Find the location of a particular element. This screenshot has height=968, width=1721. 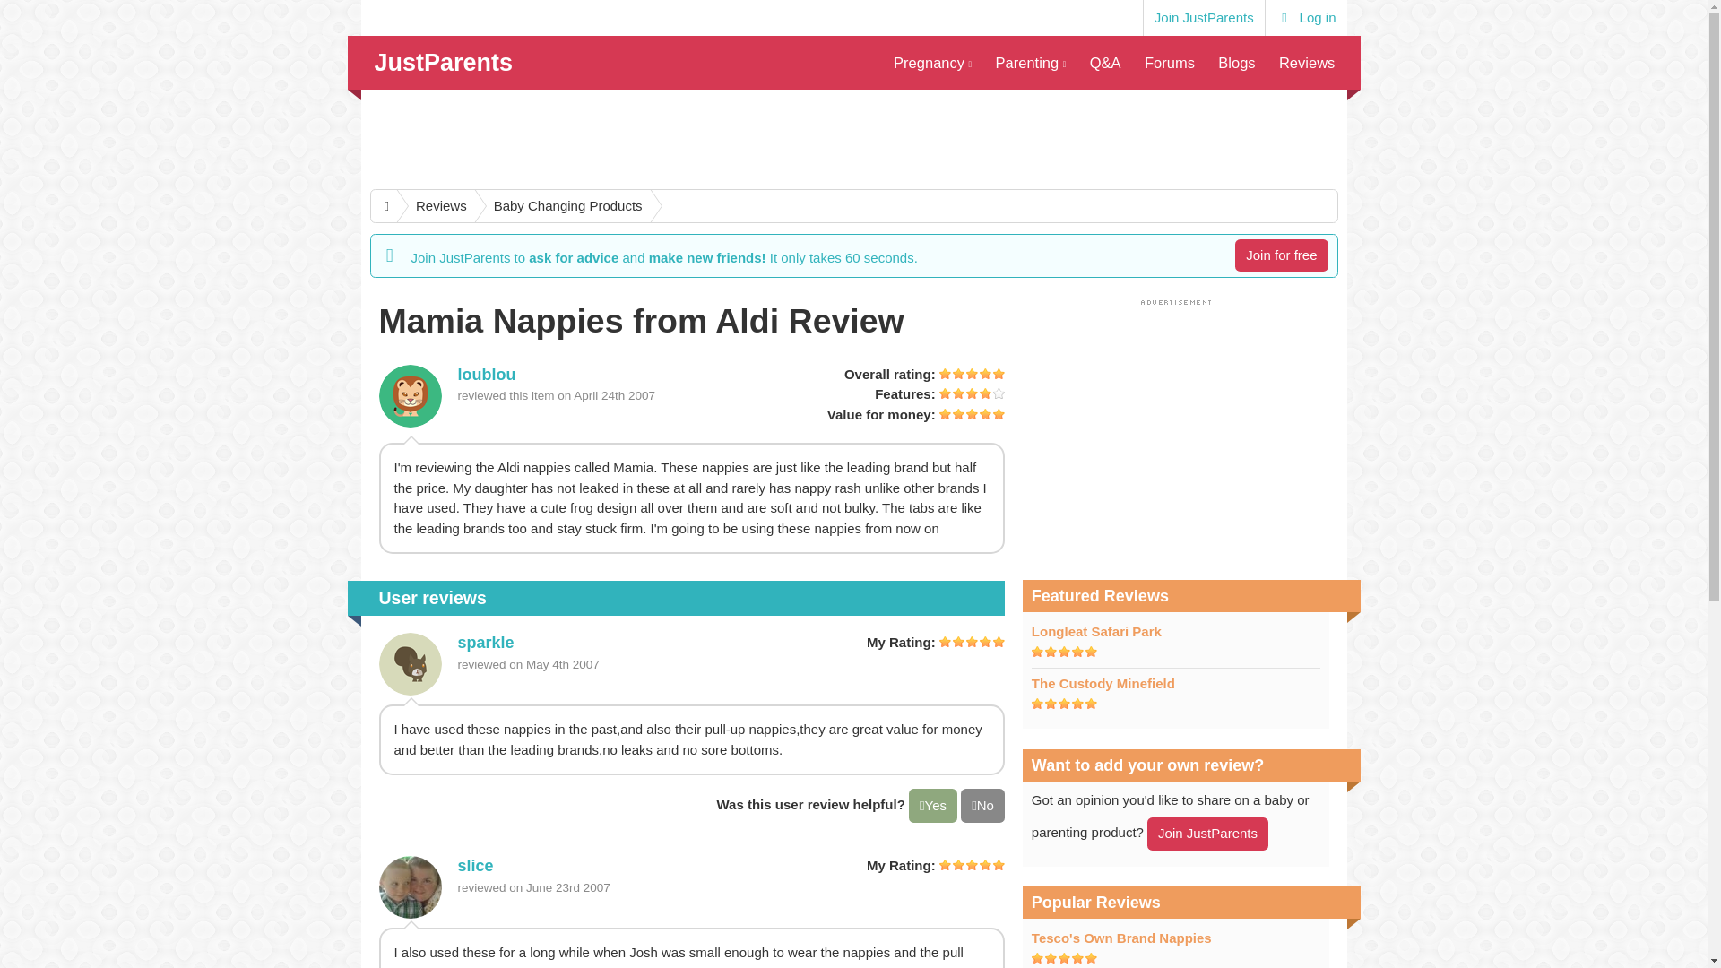

Pregnancy is located at coordinates (932, 63).